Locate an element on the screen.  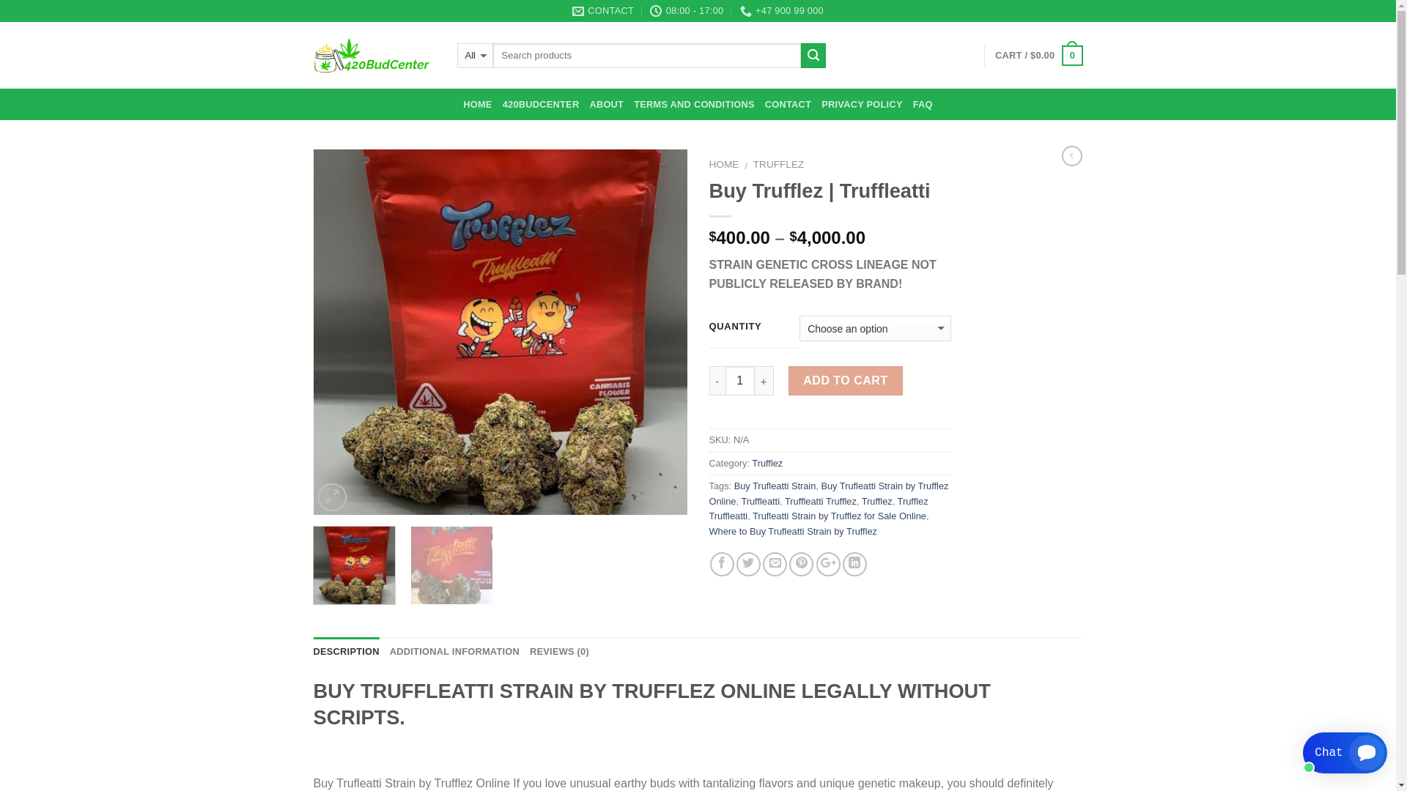
TRUFFLEZ is located at coordinates (778, 164).